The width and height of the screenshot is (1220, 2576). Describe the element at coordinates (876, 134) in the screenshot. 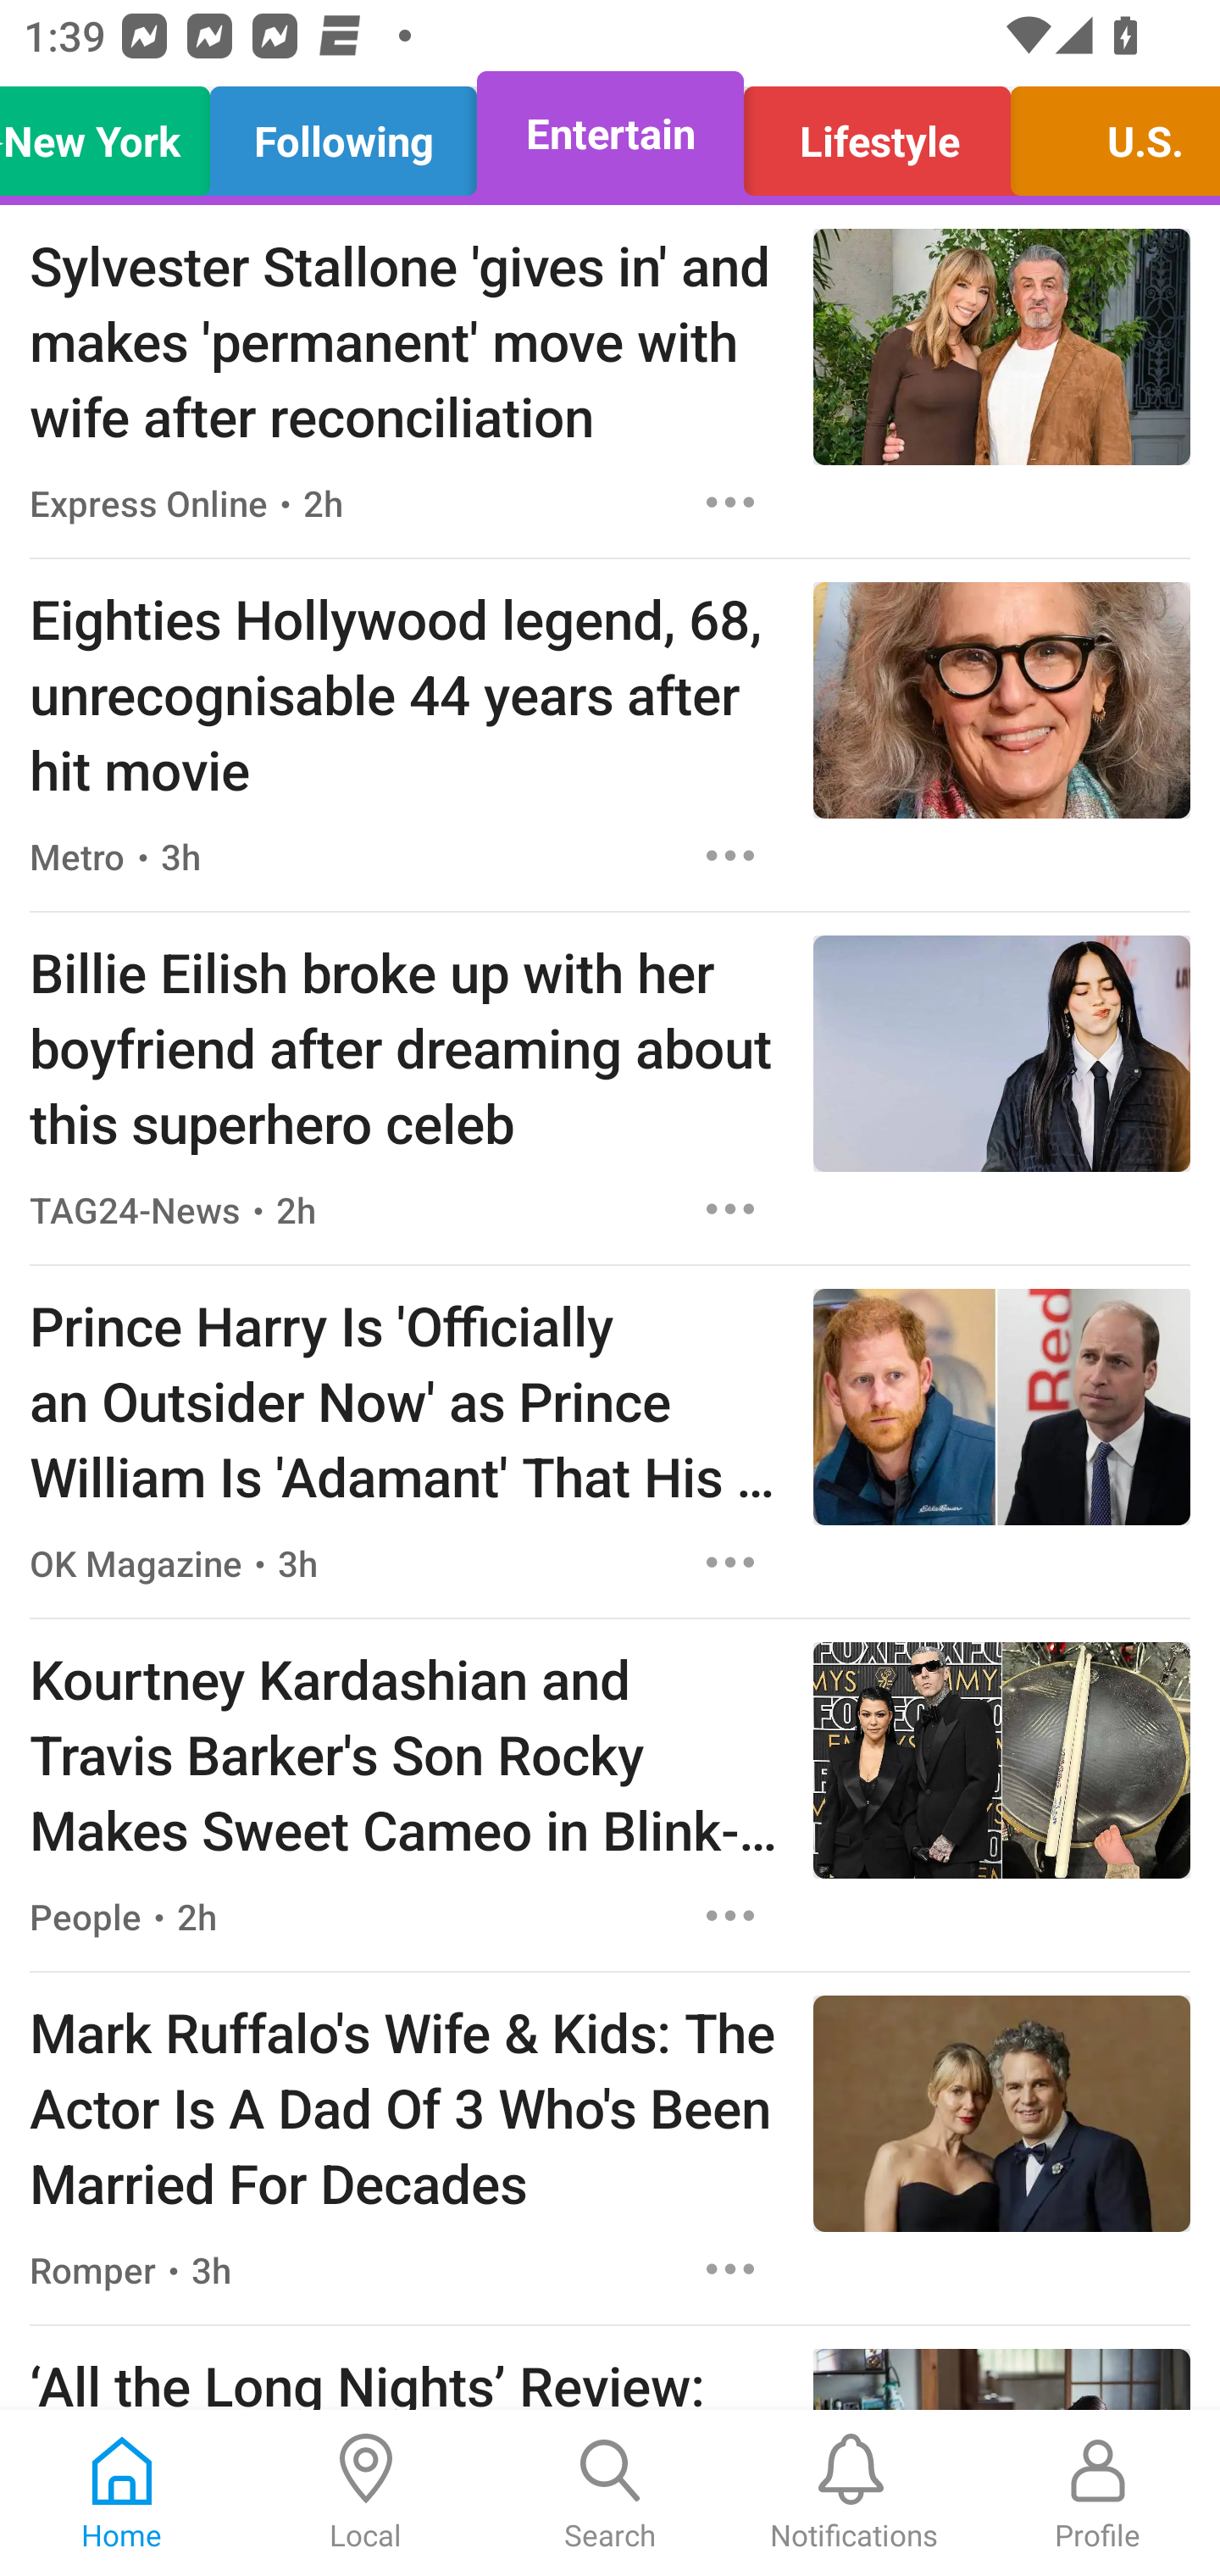

I see `Lifestyle` at that location.